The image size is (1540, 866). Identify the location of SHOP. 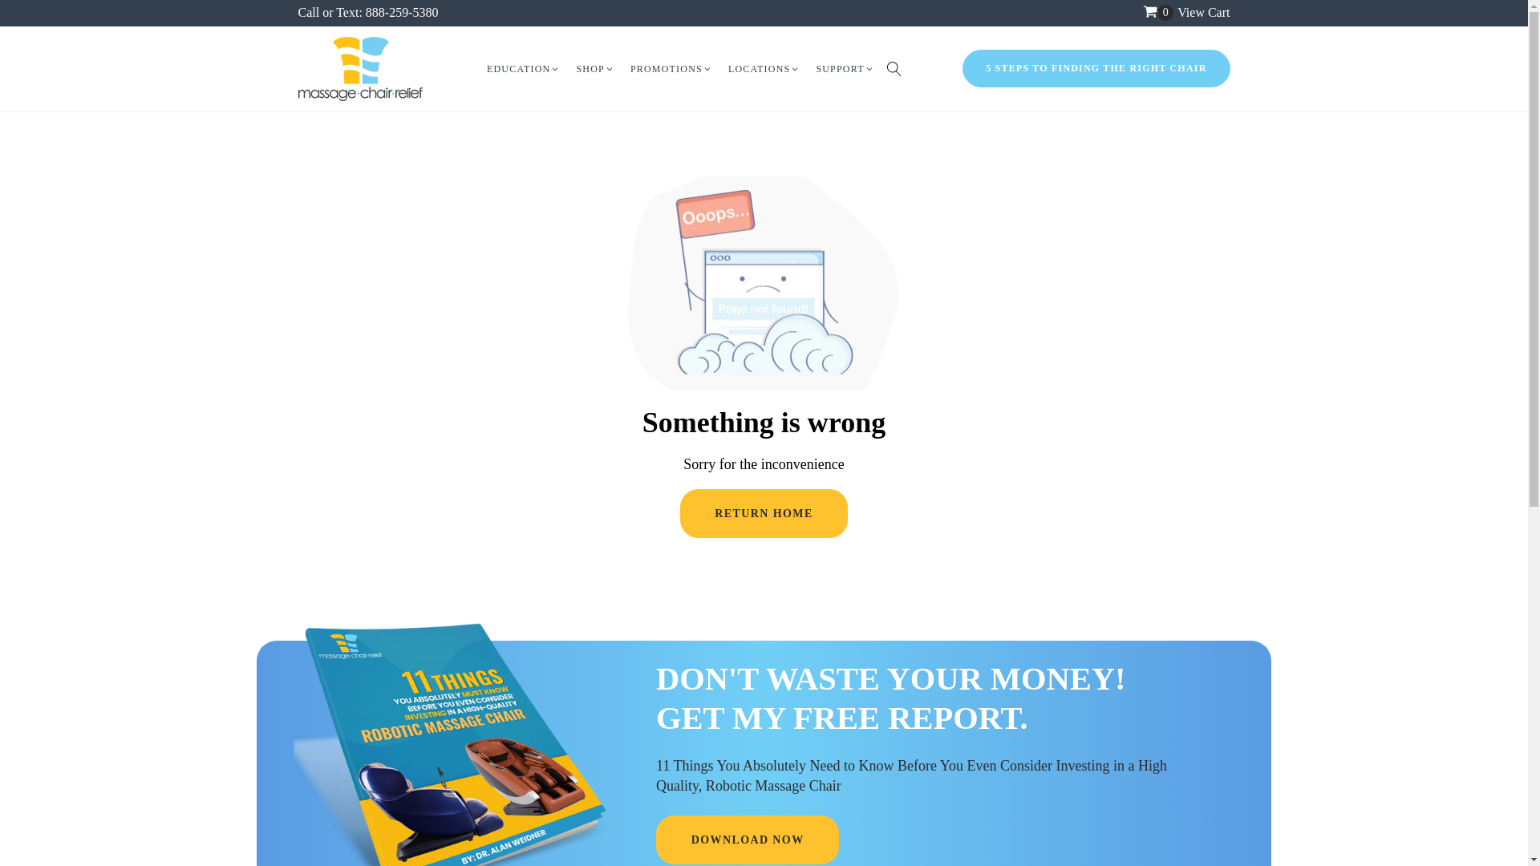
(595, 69).